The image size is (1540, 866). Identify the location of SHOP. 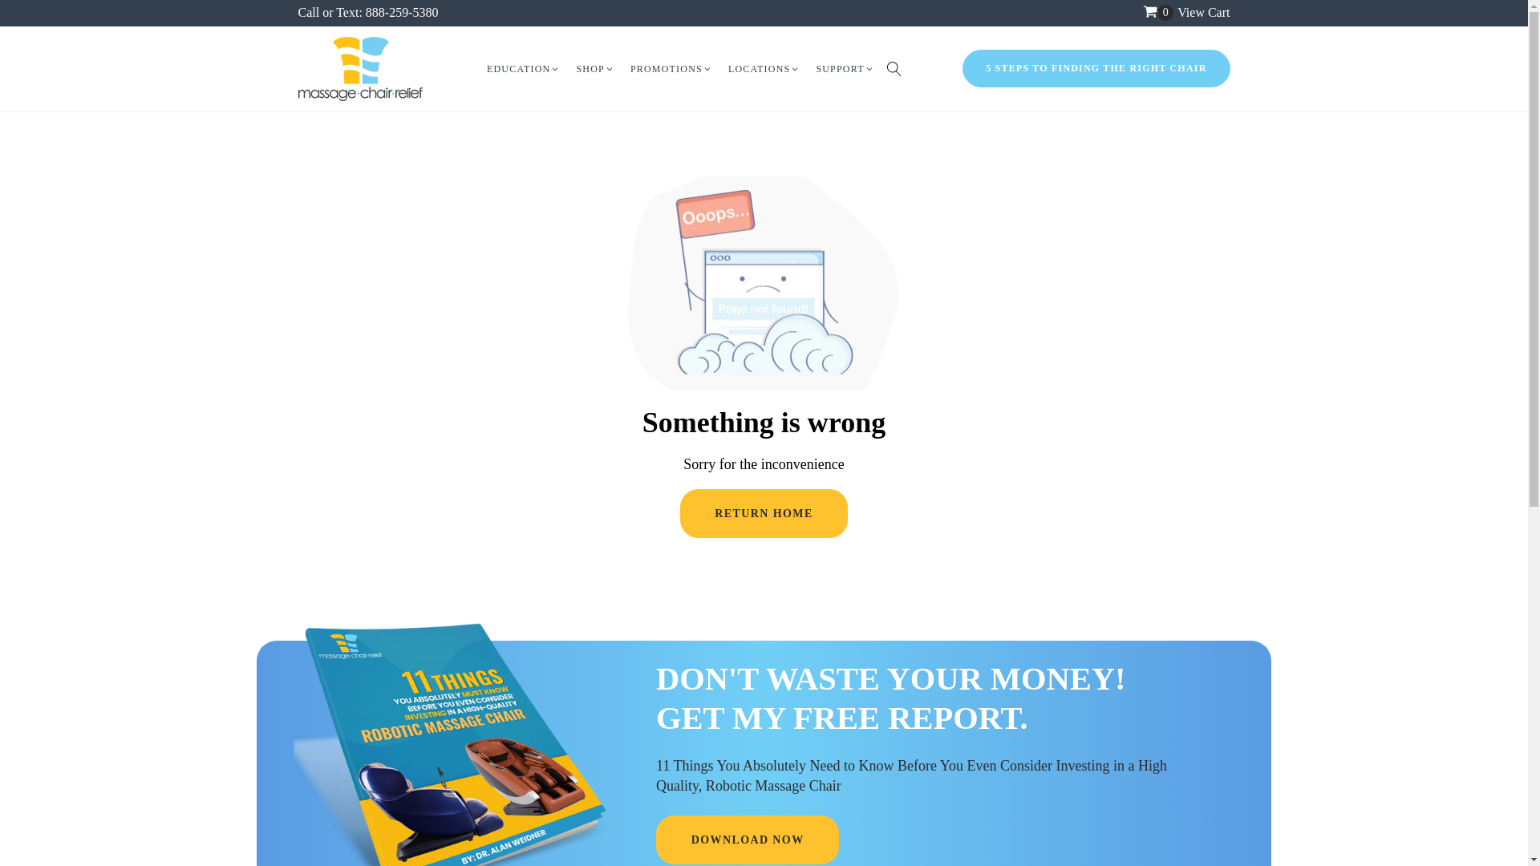
(595, 69).